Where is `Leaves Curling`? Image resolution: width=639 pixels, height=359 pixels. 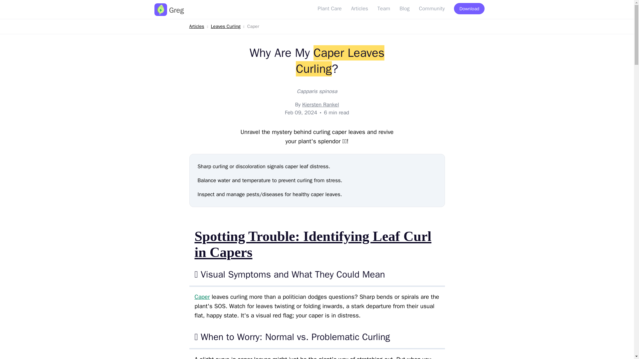 Leaves Curling is located at coordinates (226, 26).